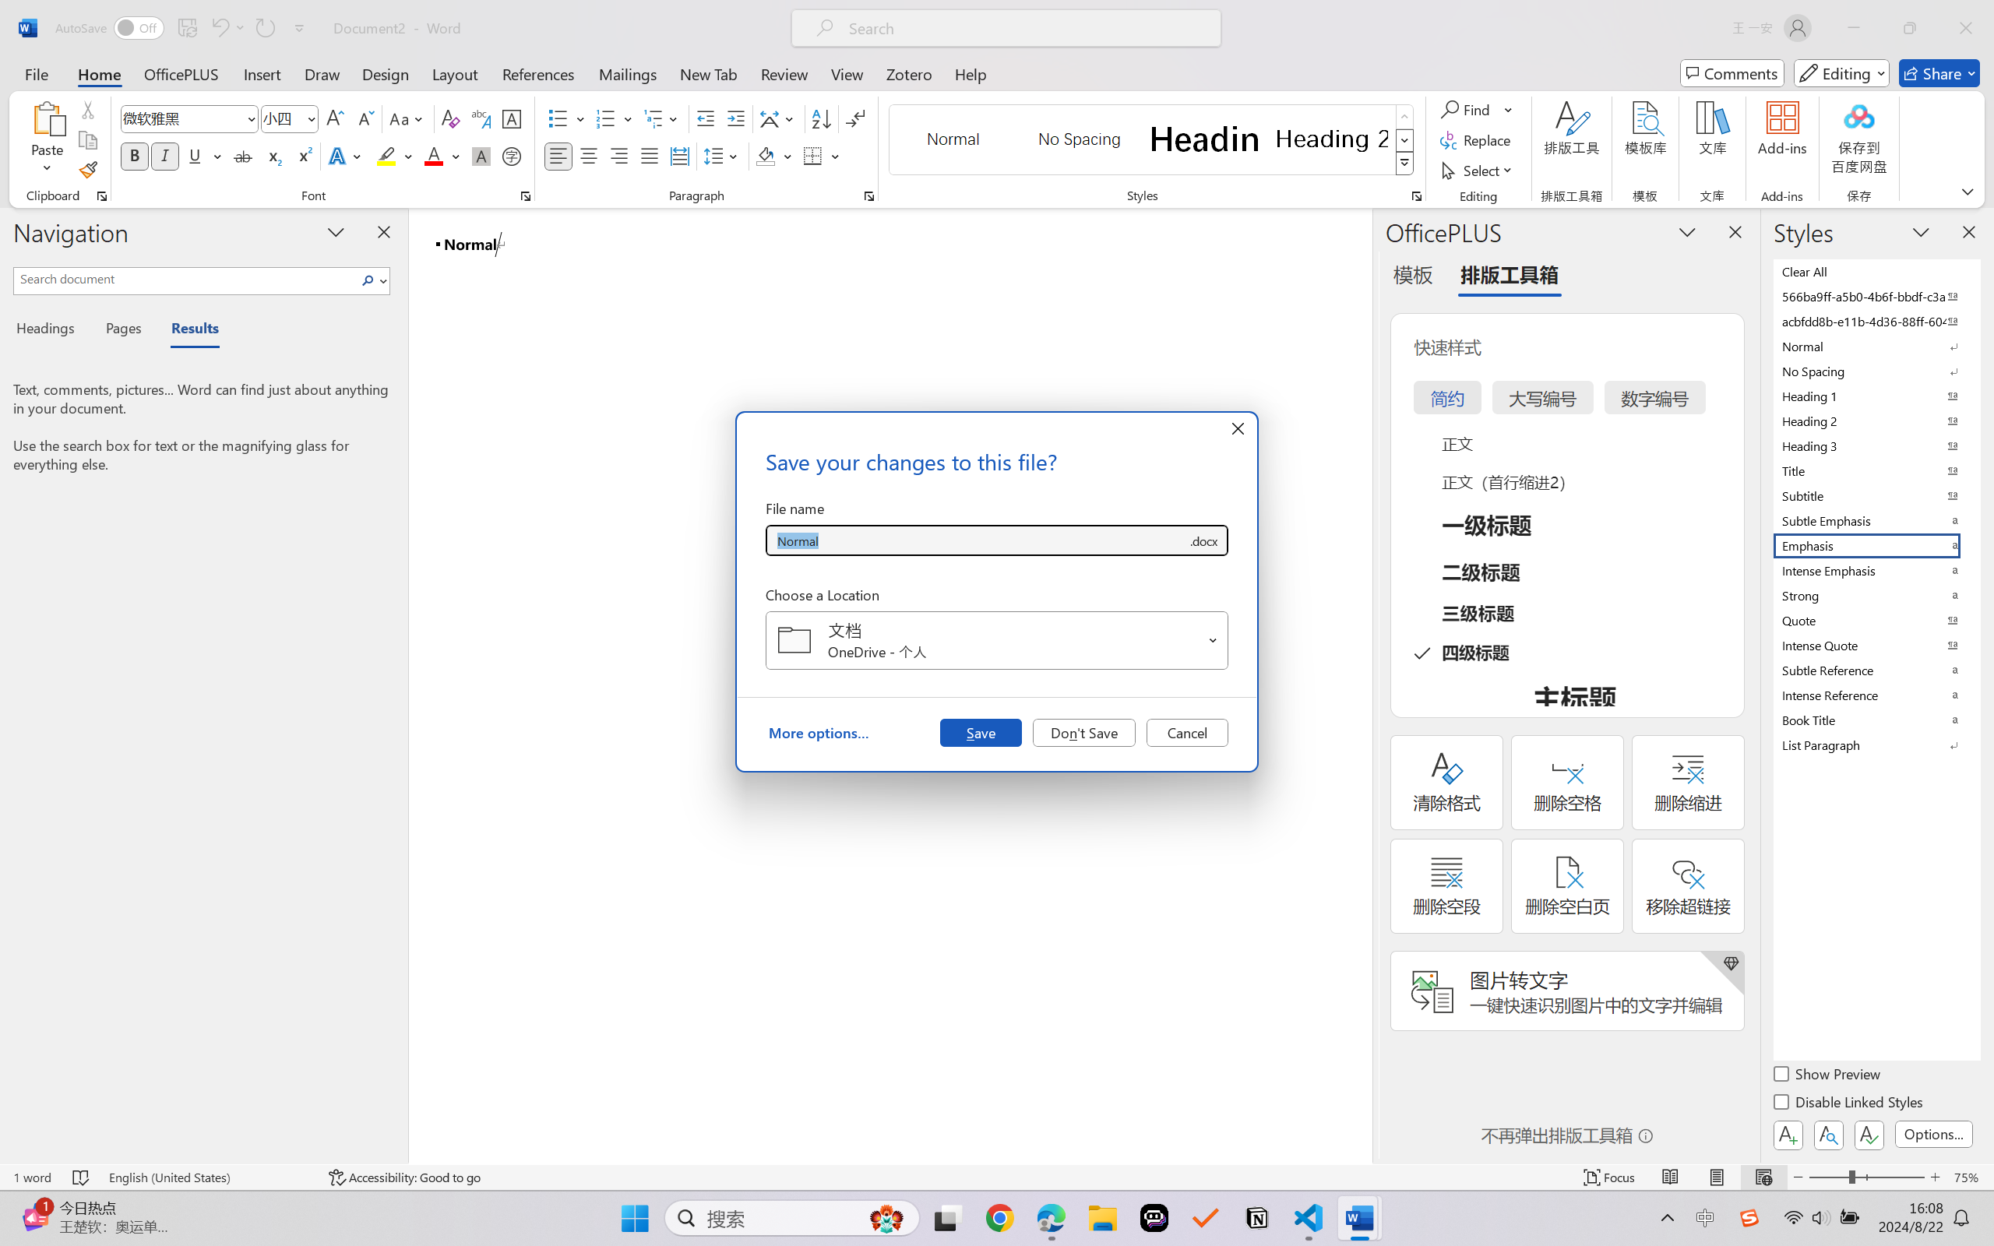  I want to click on Don't Save, so click(1084, 732).